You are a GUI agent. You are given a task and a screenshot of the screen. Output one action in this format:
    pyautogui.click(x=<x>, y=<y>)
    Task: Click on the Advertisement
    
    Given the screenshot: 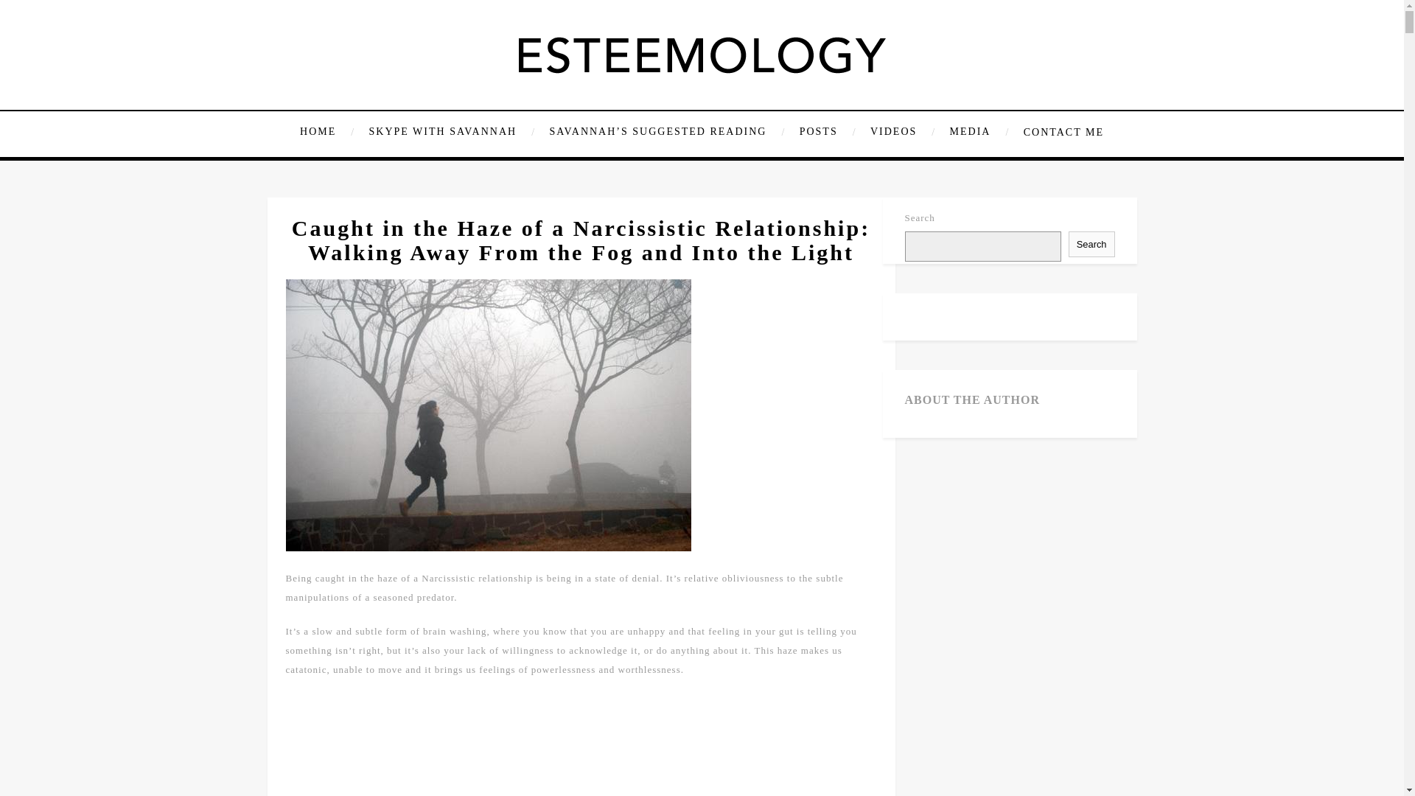 What is the action you would take?
    pyautogui.click(x=580, y=746)
    